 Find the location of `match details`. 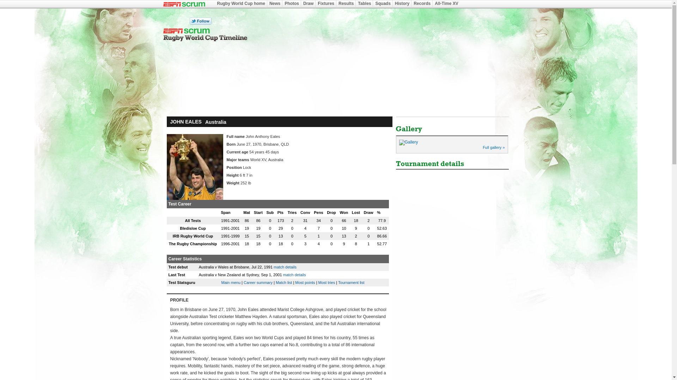

match details is located at coordinates (294, 275).